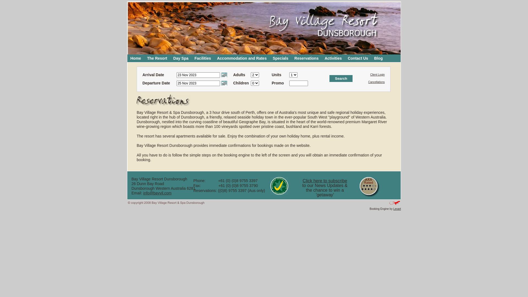 The width and height of the screenshot is (528, 297). Describe the element at coordinates (280, 58) in the screenshot. I see `Specials` at that location.